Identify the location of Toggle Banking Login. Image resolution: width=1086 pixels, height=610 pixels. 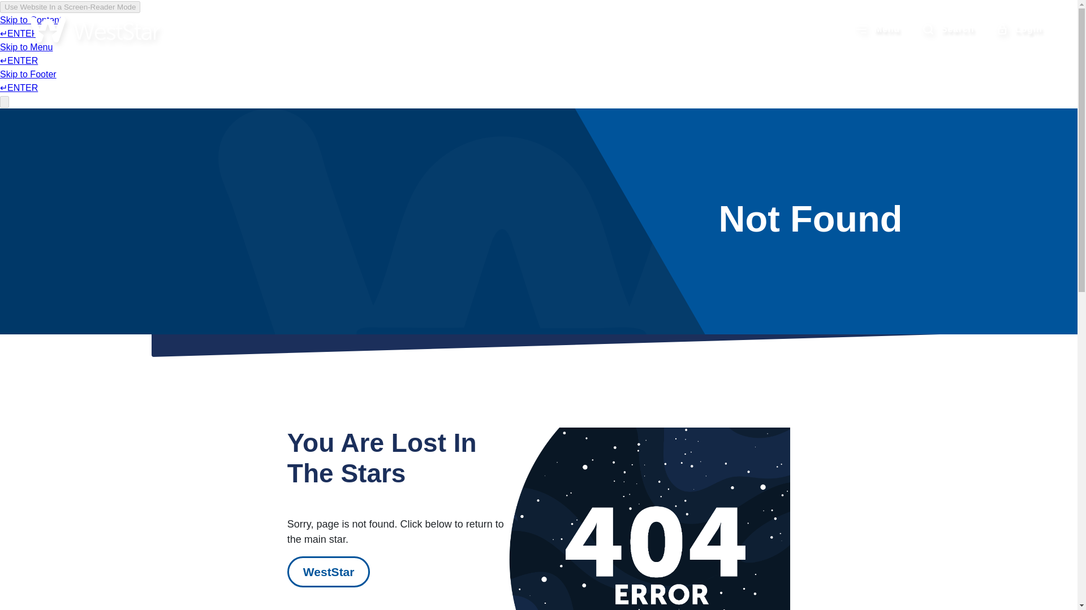
(1019, 29).